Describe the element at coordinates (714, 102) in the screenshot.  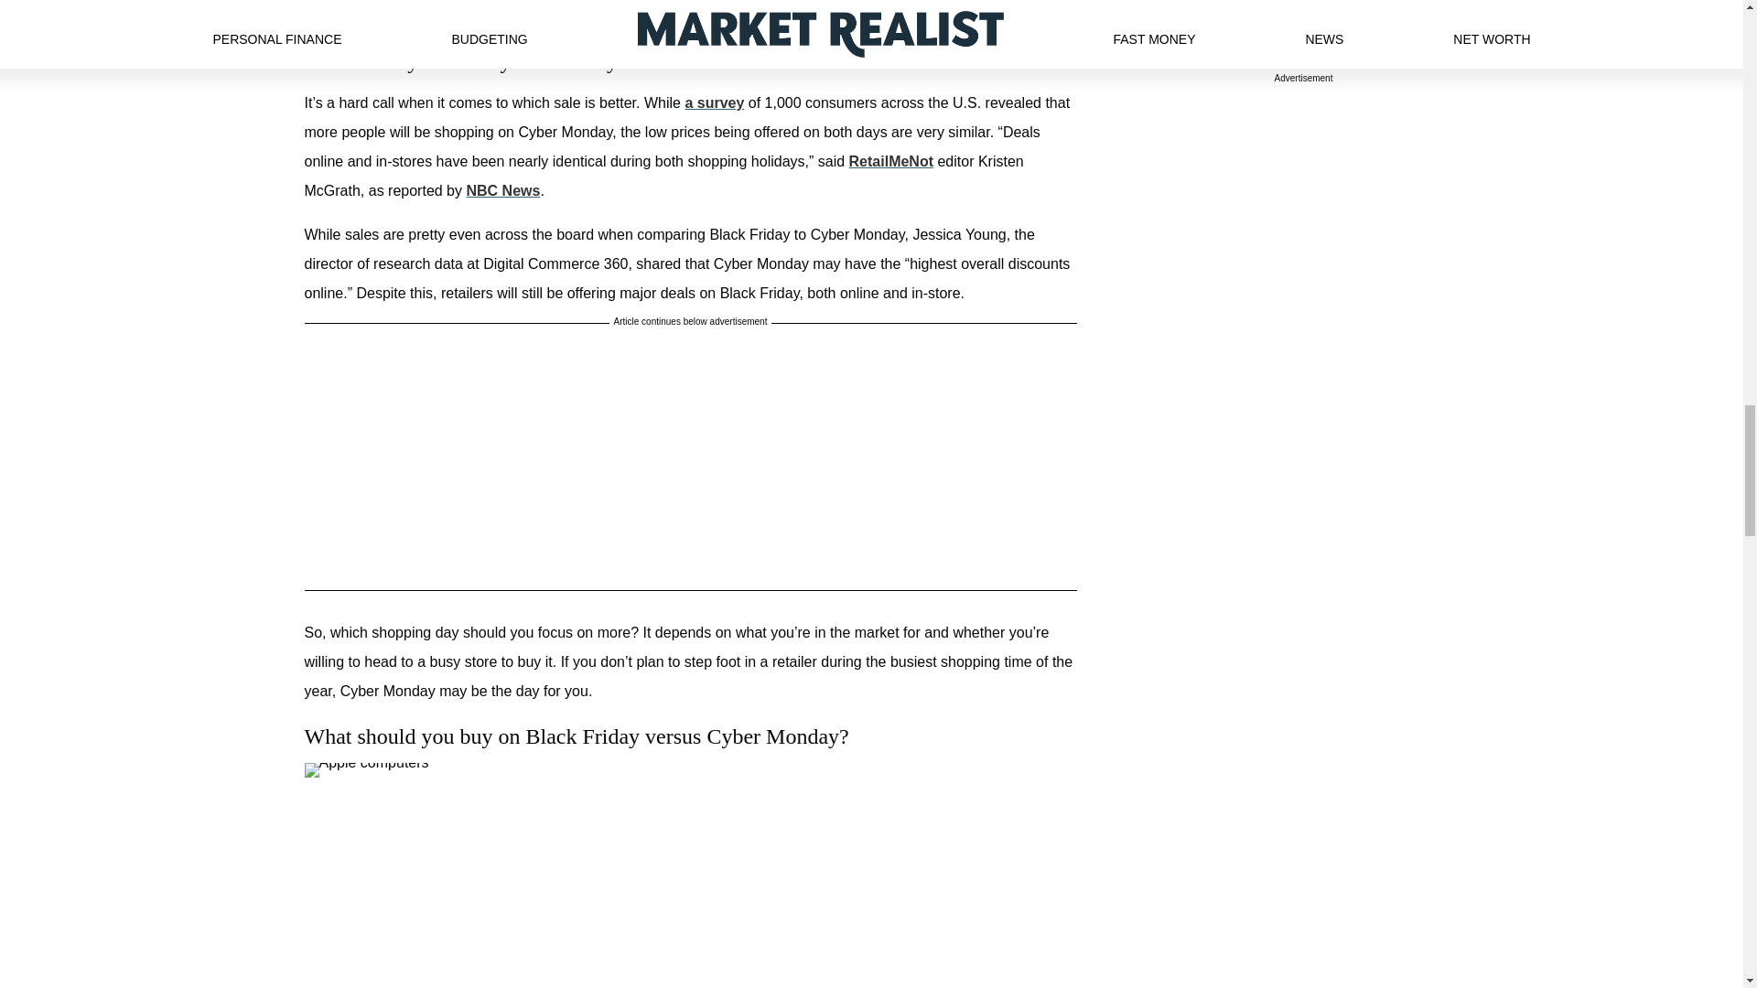
I see `a survey` at that location.